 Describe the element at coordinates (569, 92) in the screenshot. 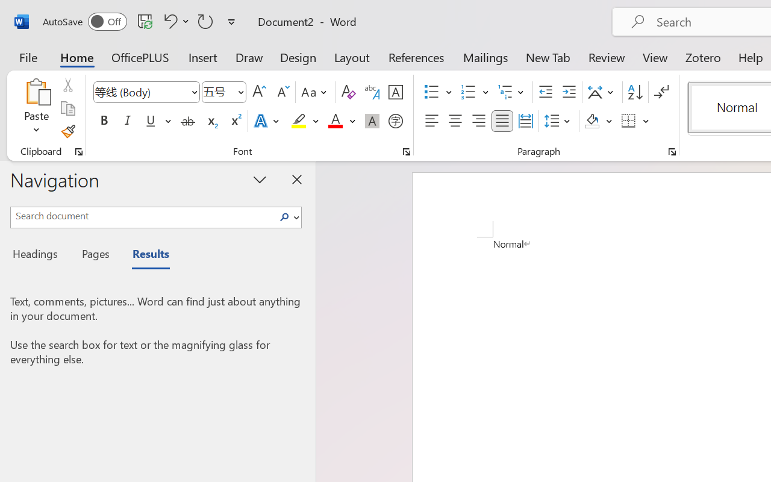

I see `Increase Indent` at that location.